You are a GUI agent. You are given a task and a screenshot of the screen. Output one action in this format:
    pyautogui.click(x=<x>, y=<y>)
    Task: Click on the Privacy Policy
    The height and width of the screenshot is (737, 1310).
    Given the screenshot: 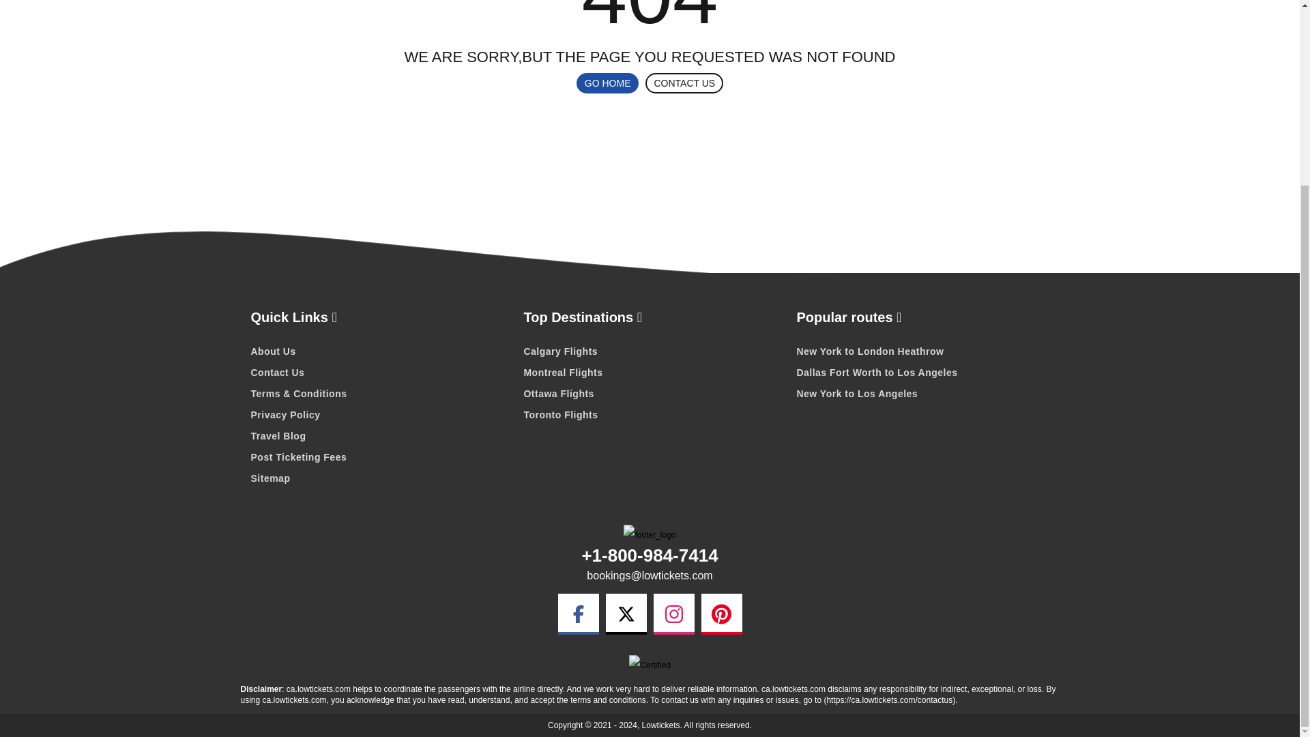 What is the action you would take?
    pyautogui.click(x=377, y=415)
    